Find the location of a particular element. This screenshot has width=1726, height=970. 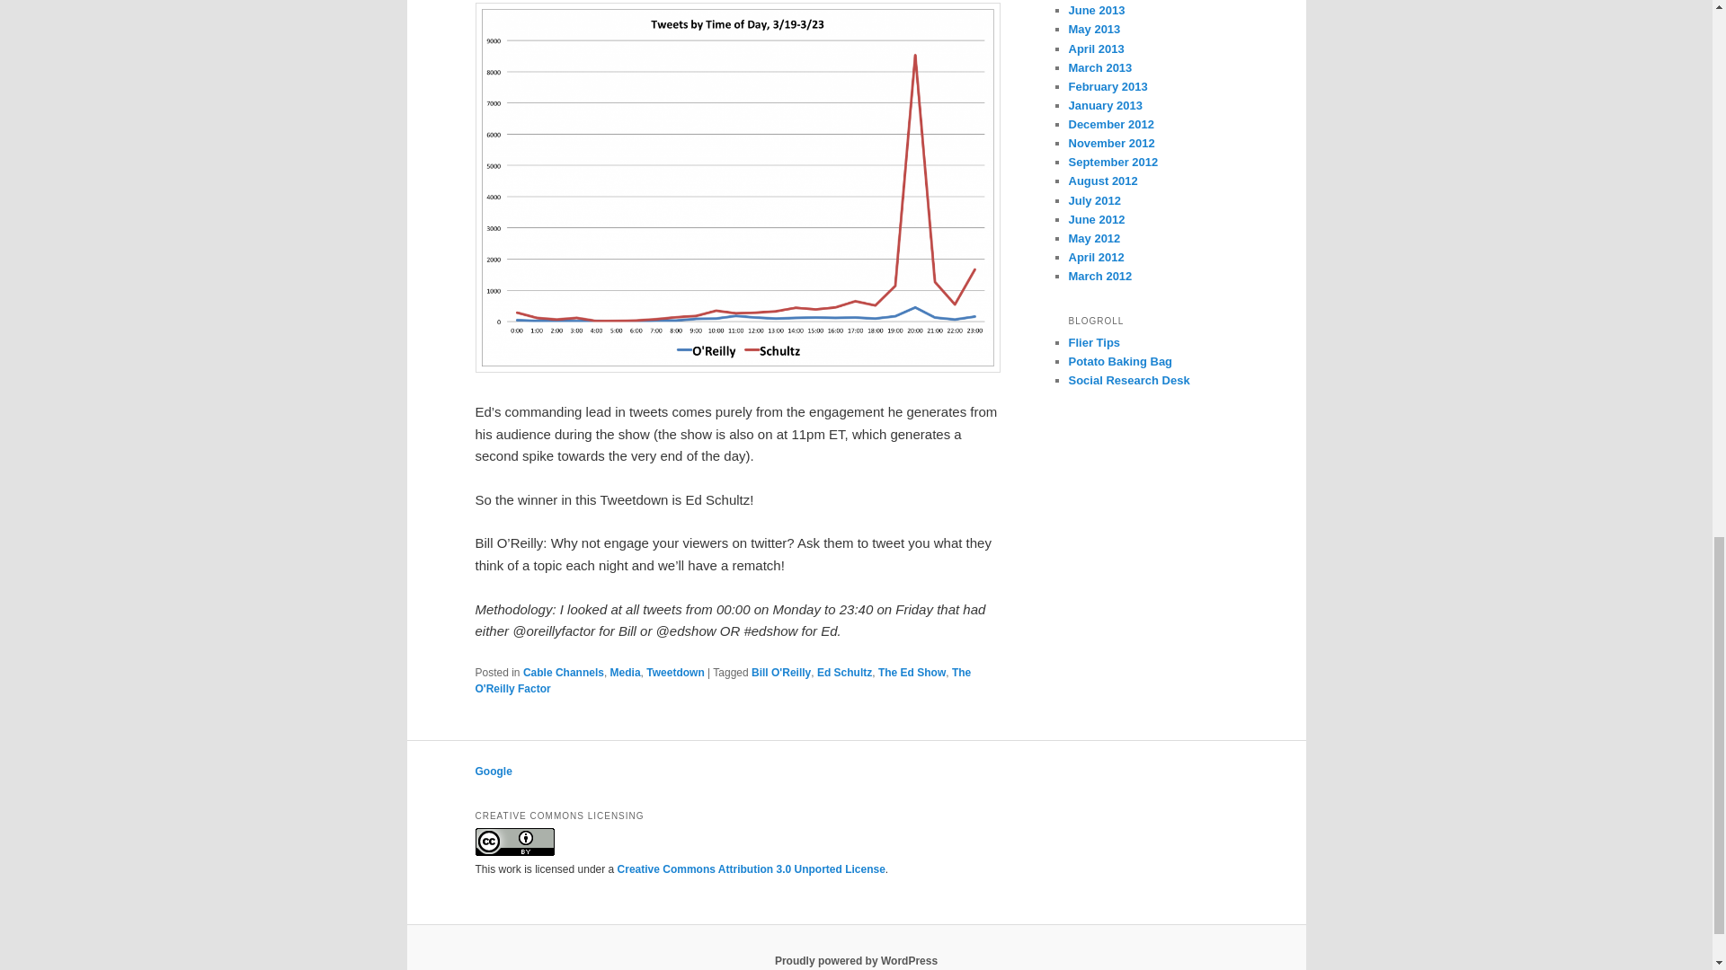

Semantic Personal Publishing Platform is located at coordinates (856, 960).